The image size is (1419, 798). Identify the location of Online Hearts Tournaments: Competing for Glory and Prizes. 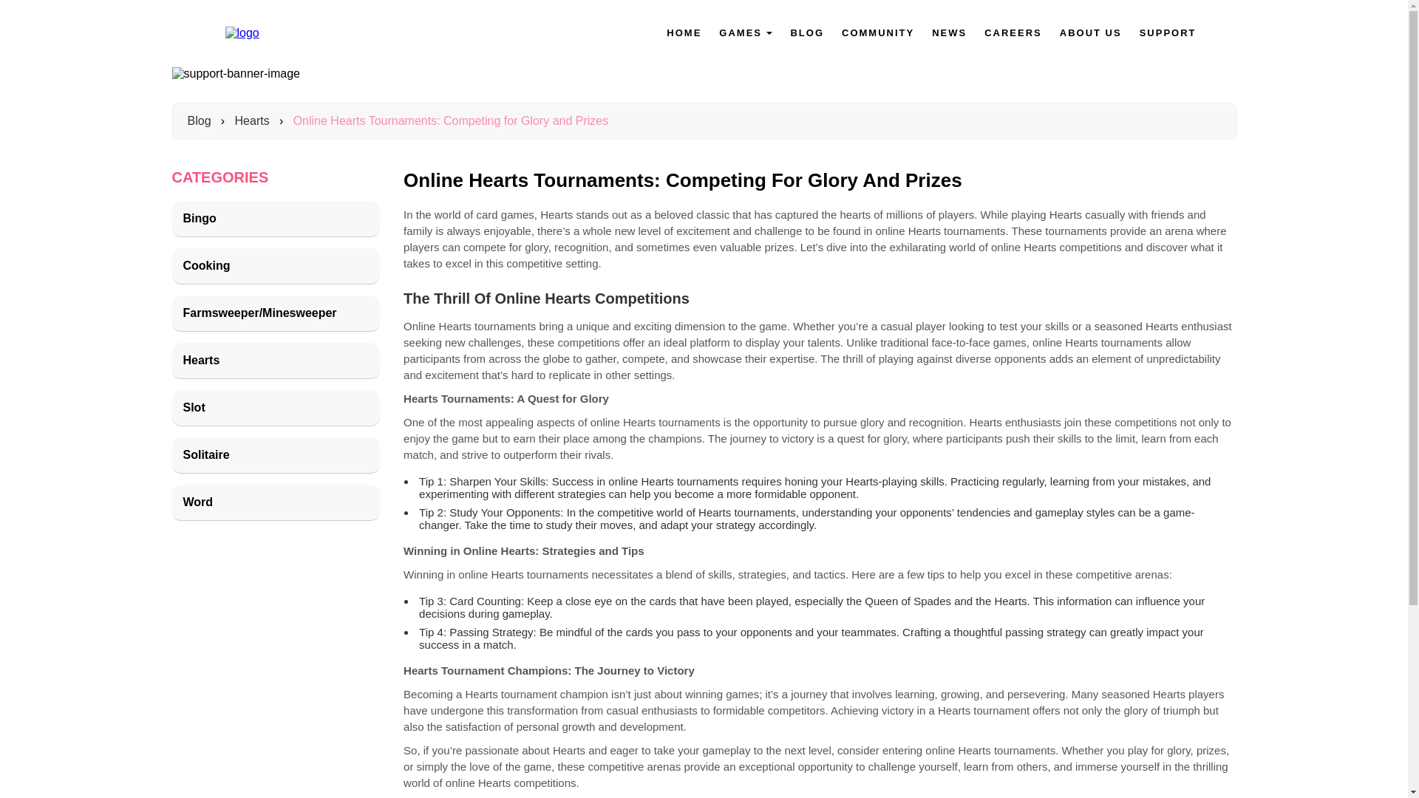
(451, 120).